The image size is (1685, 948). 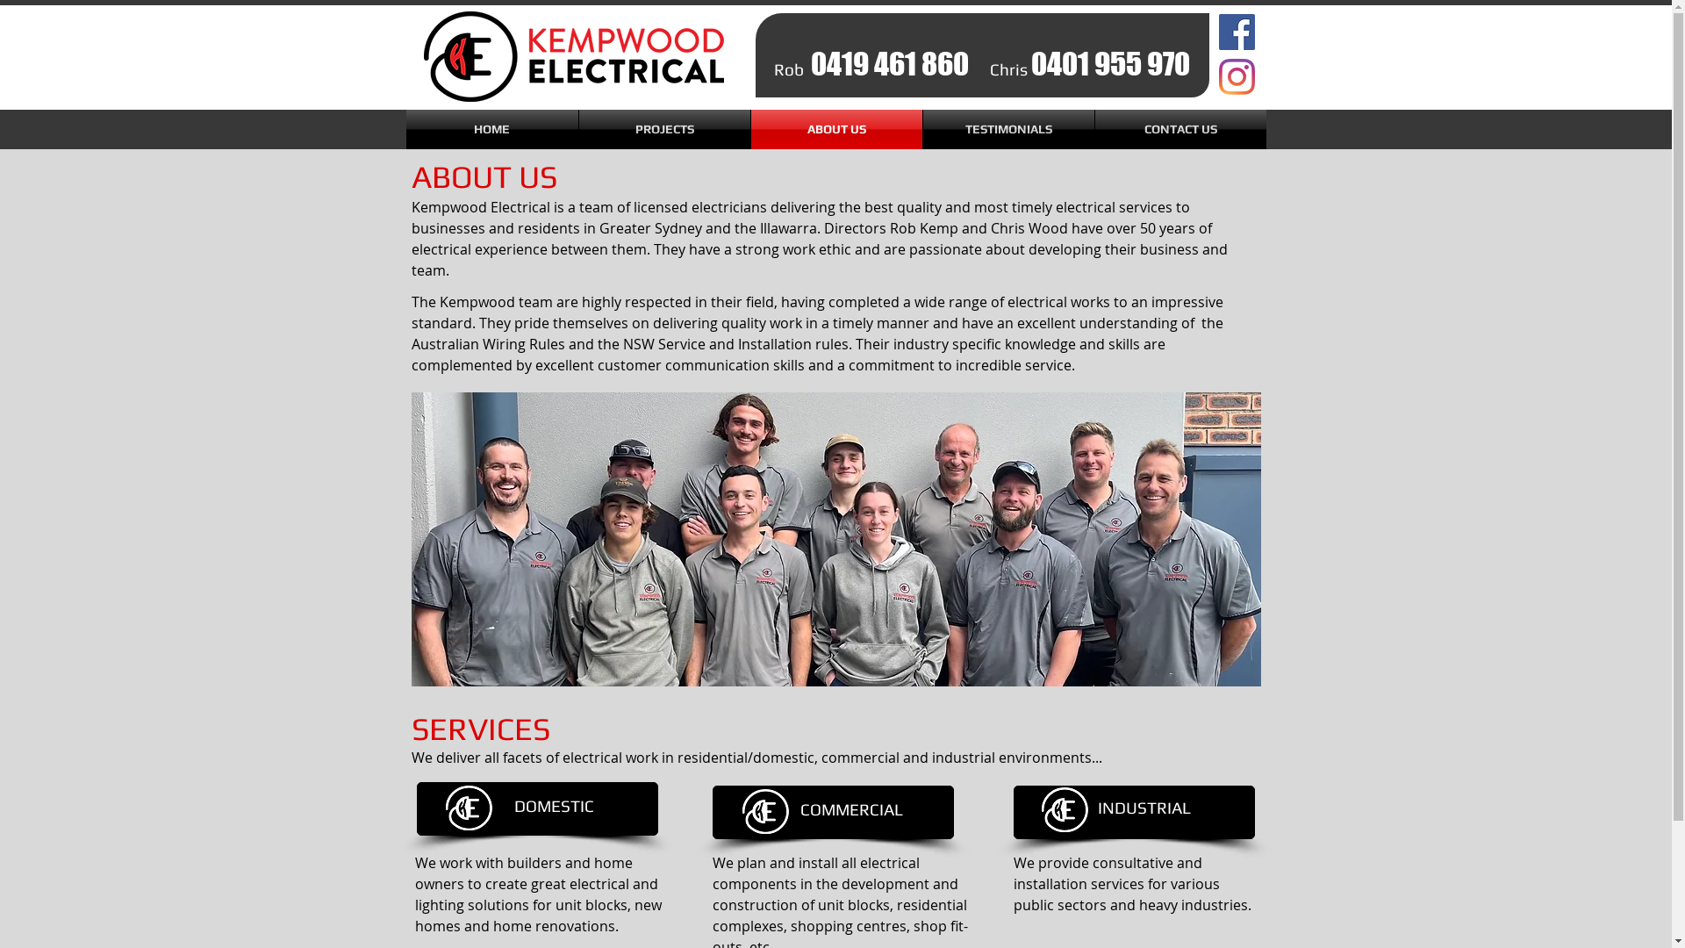 I want to click on PROJECTS, so click(x=665, y=130).